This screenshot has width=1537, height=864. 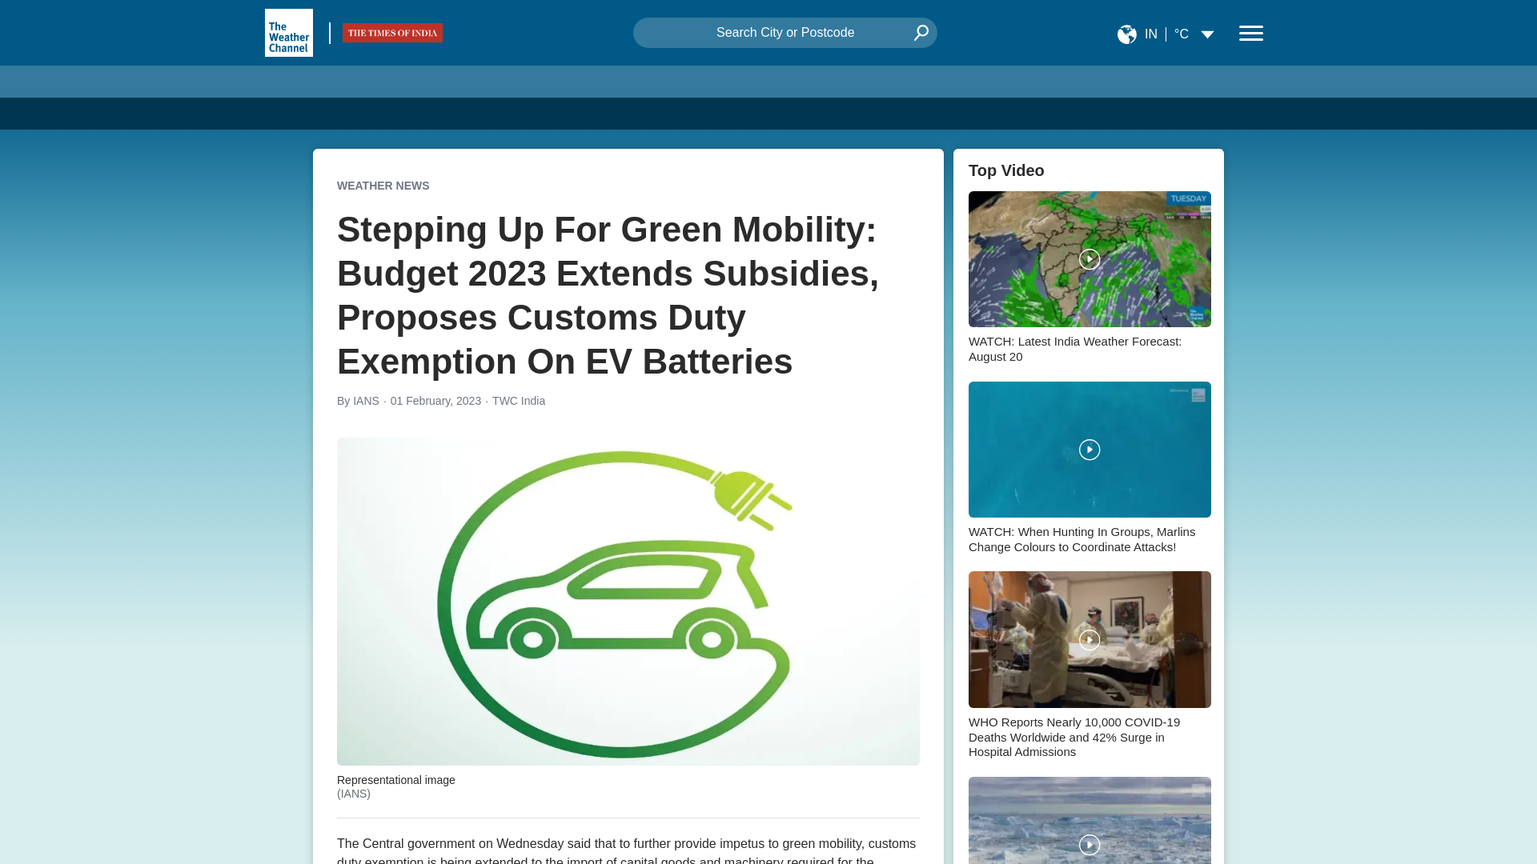 What do you see at coordinates (288, 32) in the screenshot?
I see `The Weather Channel` at bounding box center [288, 32].